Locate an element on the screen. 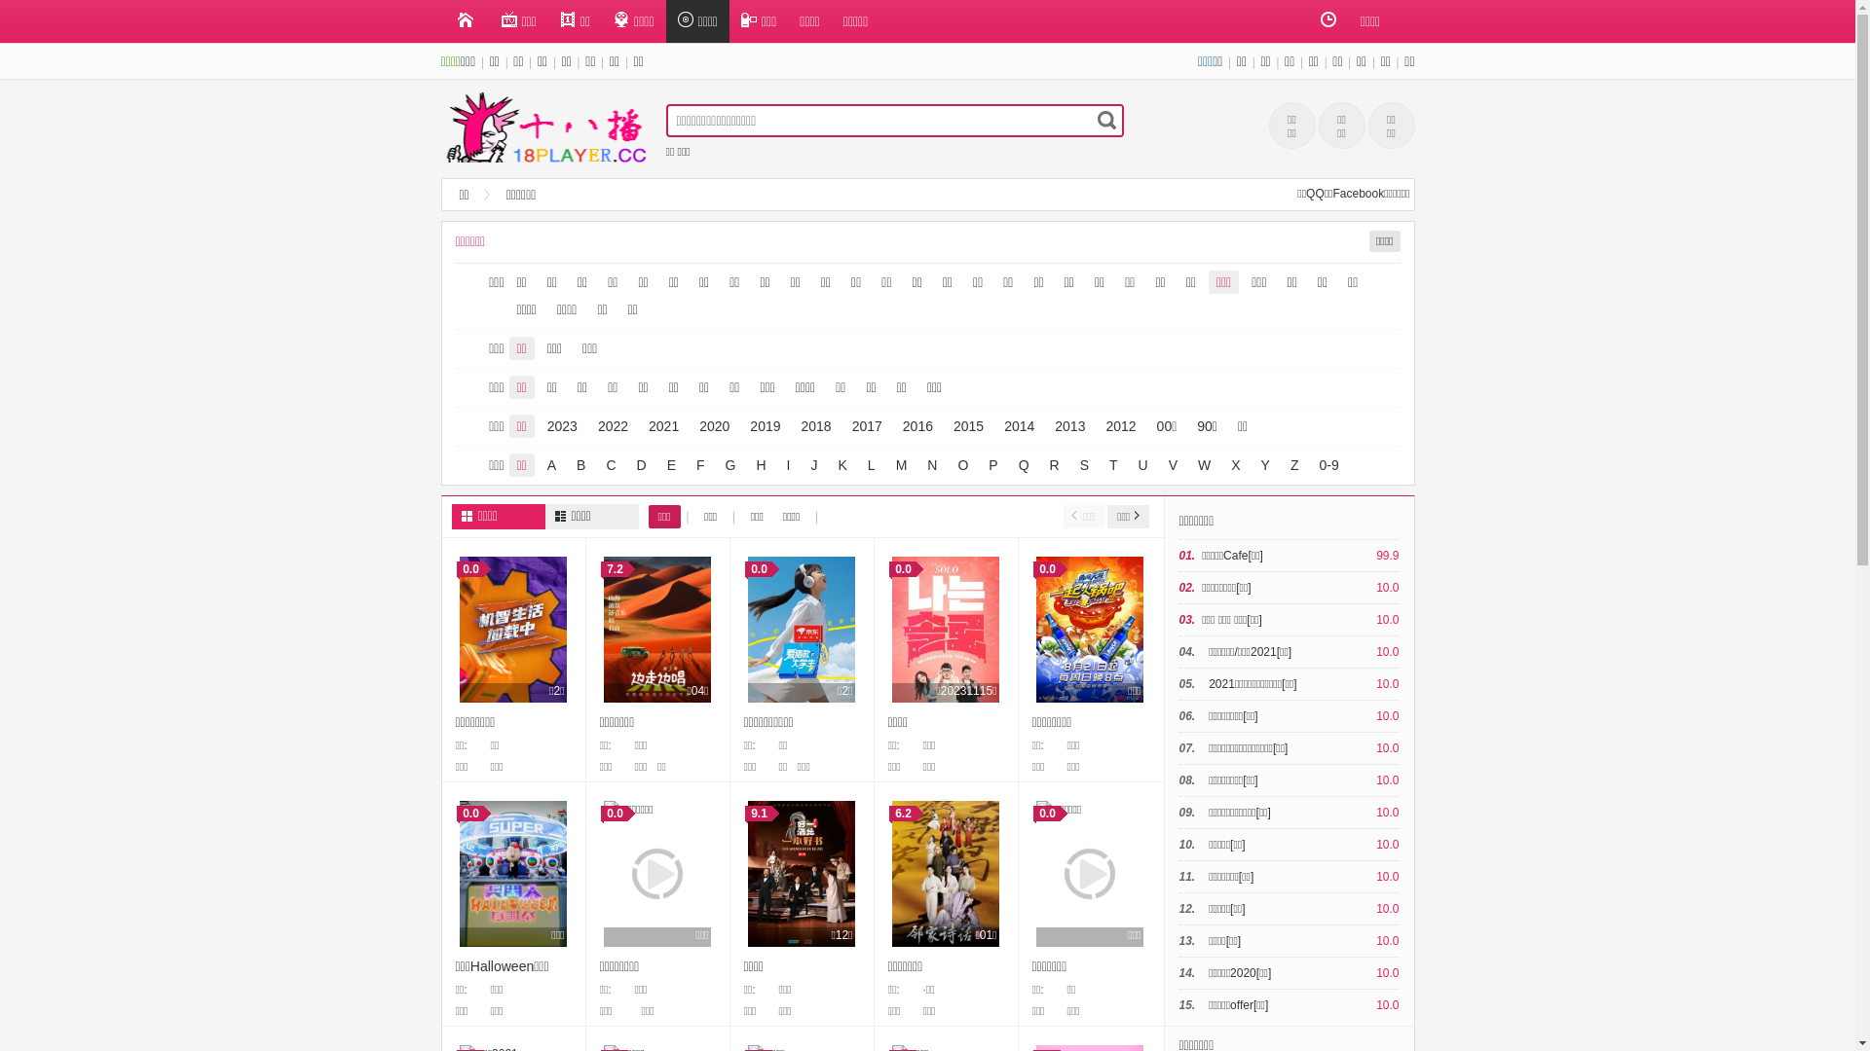 This screenshot has width=1870, height=1051. 2019 is located at coordinates (766, 426).